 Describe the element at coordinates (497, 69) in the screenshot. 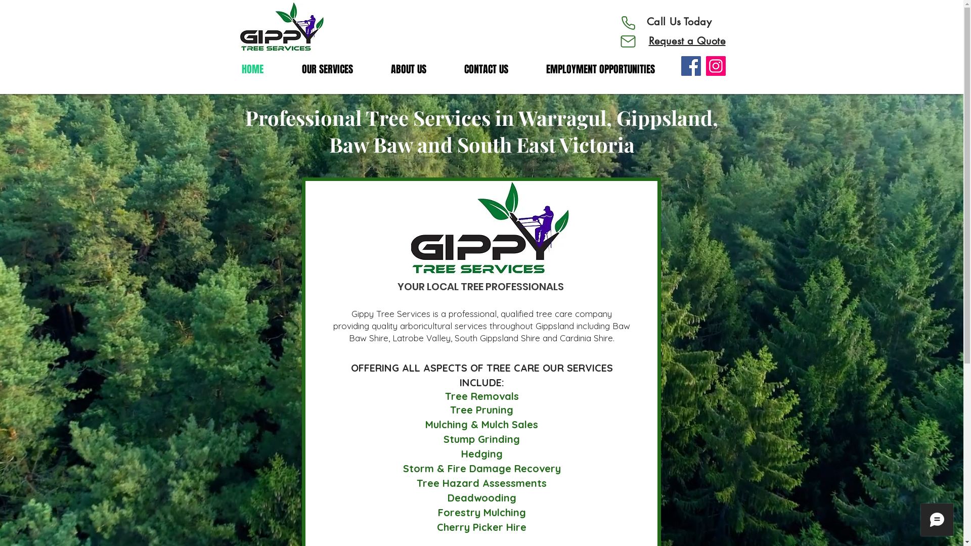

I see `CONTACT US` at that location.